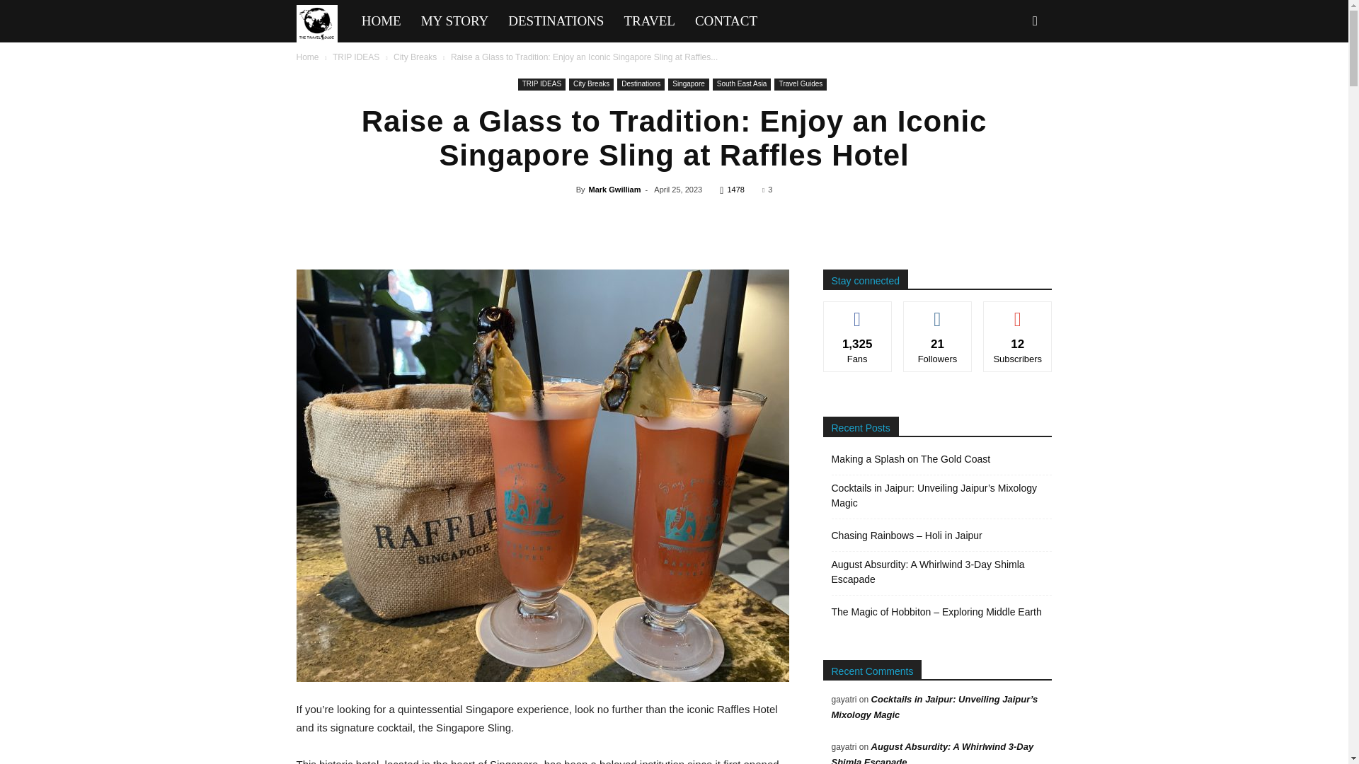 Image resolution: width=1359 pixels, height=764 pixels. I want to click on The Travel Dude, so click(316, 24).